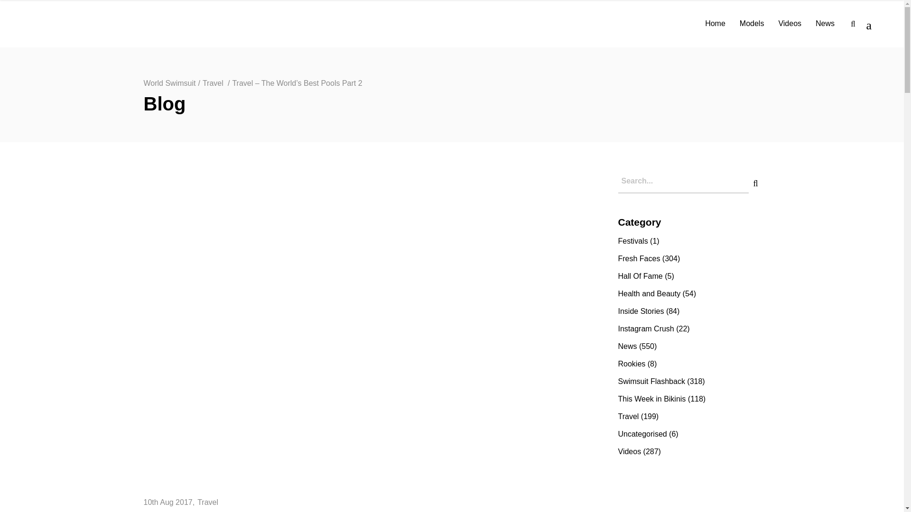 The width and height of the screenshot is (911, 512). I want to click on World Swimsuit, so click(169, 83).